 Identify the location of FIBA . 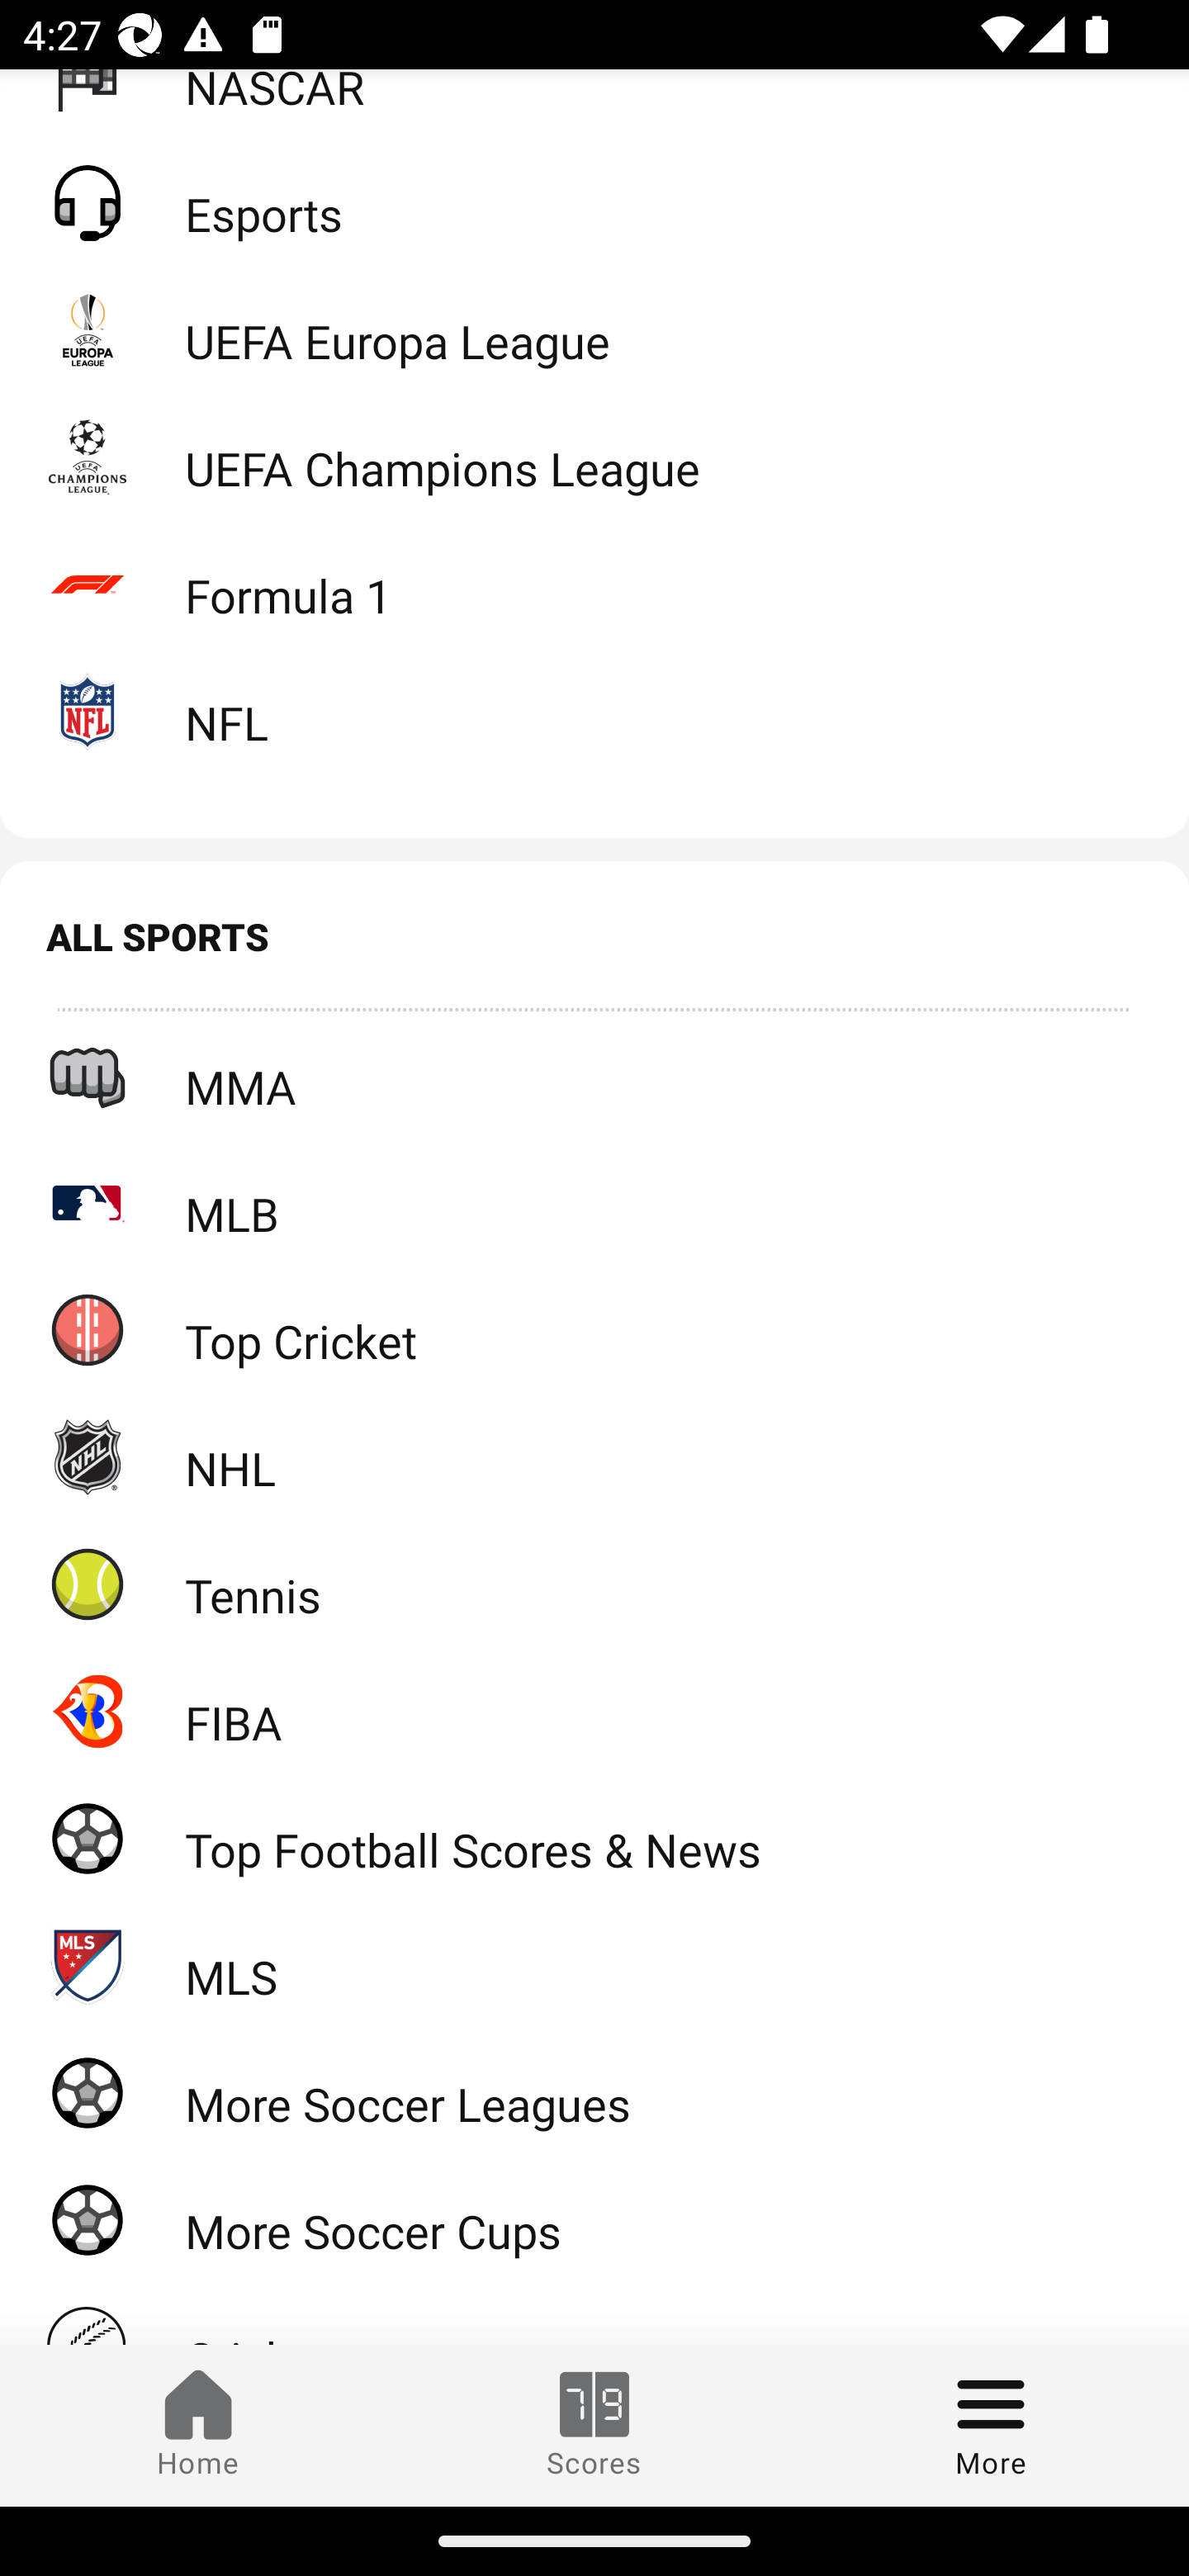
(594, 1710).